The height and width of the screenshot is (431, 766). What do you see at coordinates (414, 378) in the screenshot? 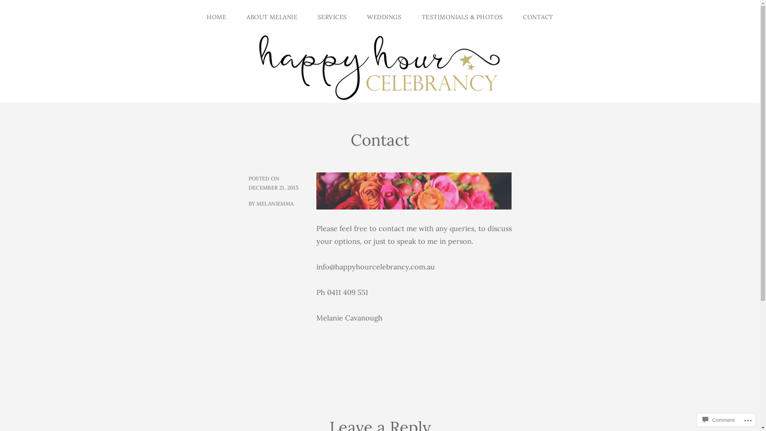
I see `Like or Reblog` at bounding box center [414, 378].